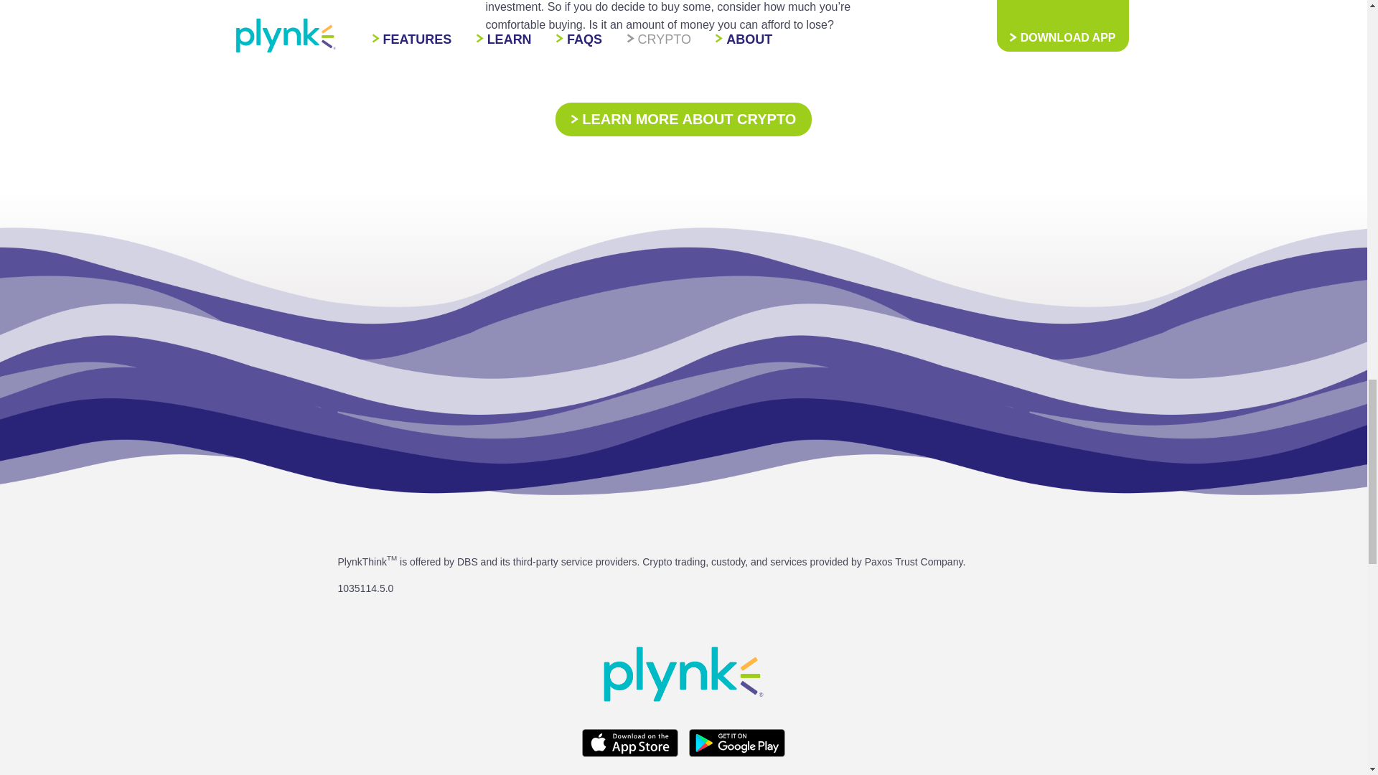  Describe the element at coordinates (629, 743) in the screenshot. I see `App Store` at that location.